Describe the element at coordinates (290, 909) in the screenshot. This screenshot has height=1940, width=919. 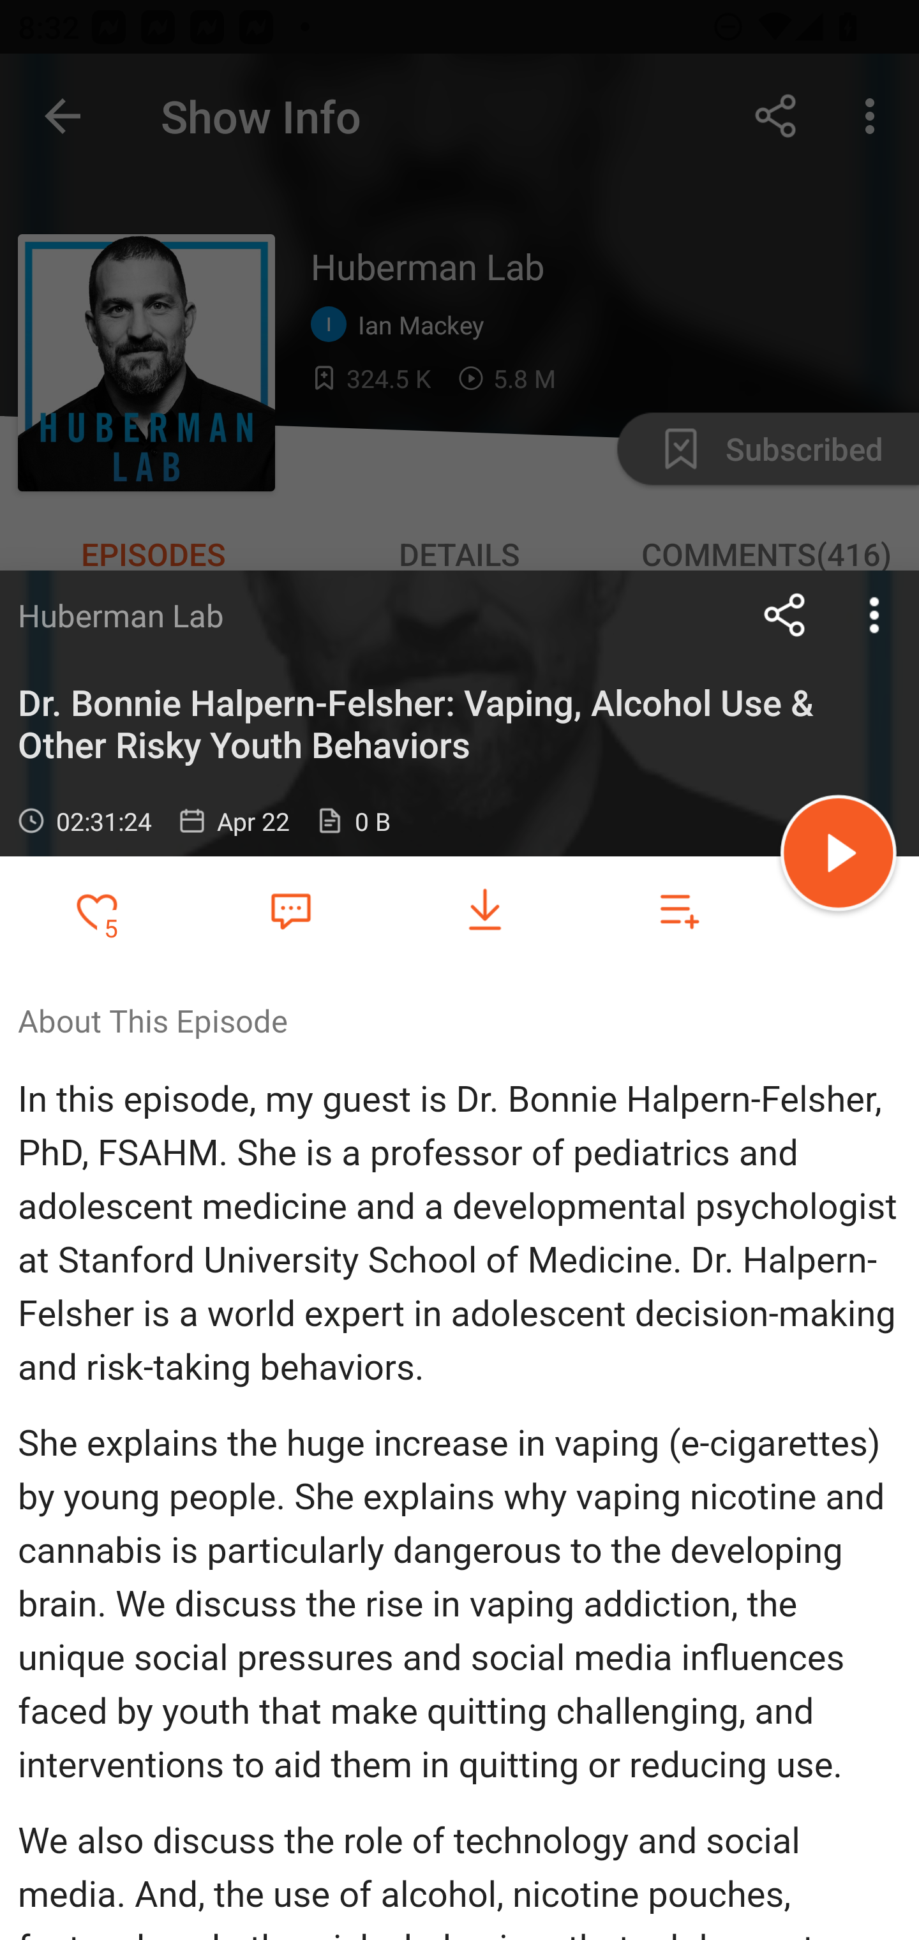
I see `Favorite` at that location.